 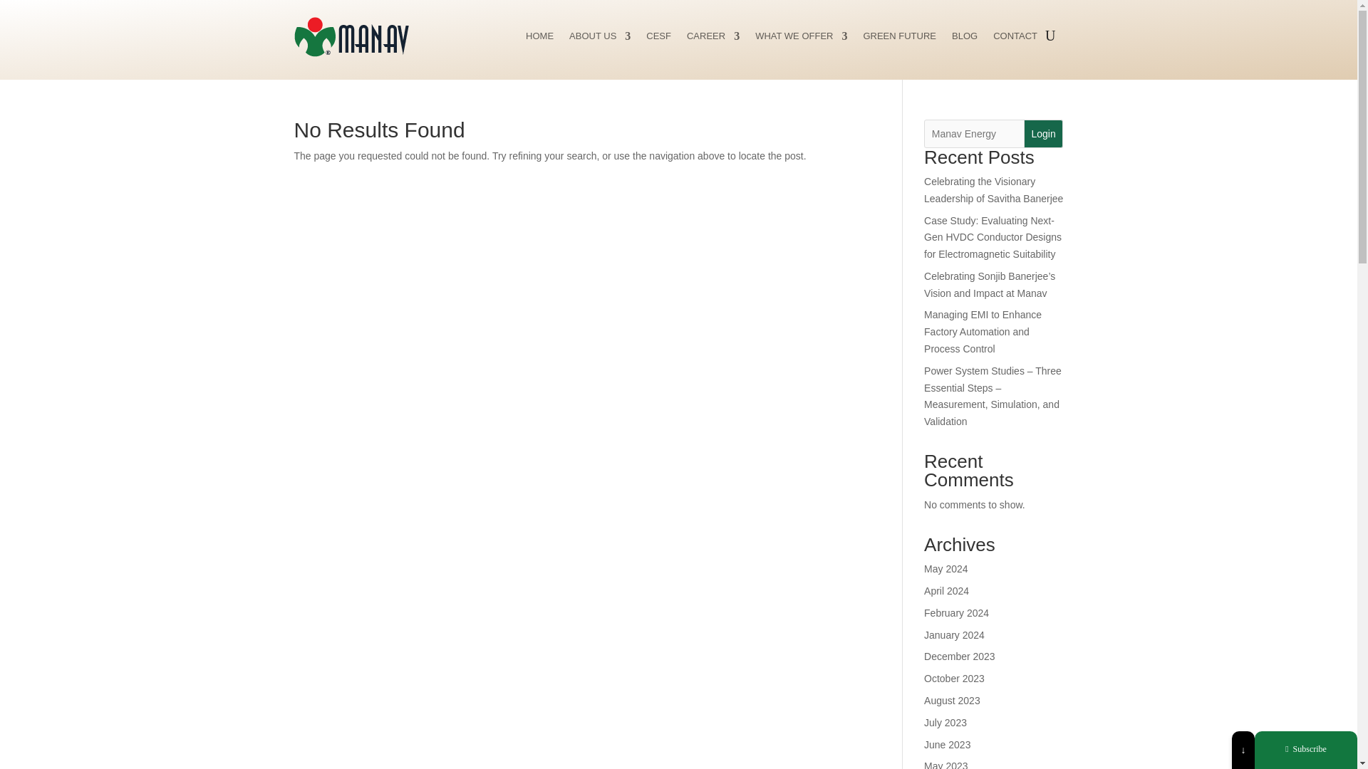 I want to click on WHAT WE OFFER, so click(x=801, y=38).